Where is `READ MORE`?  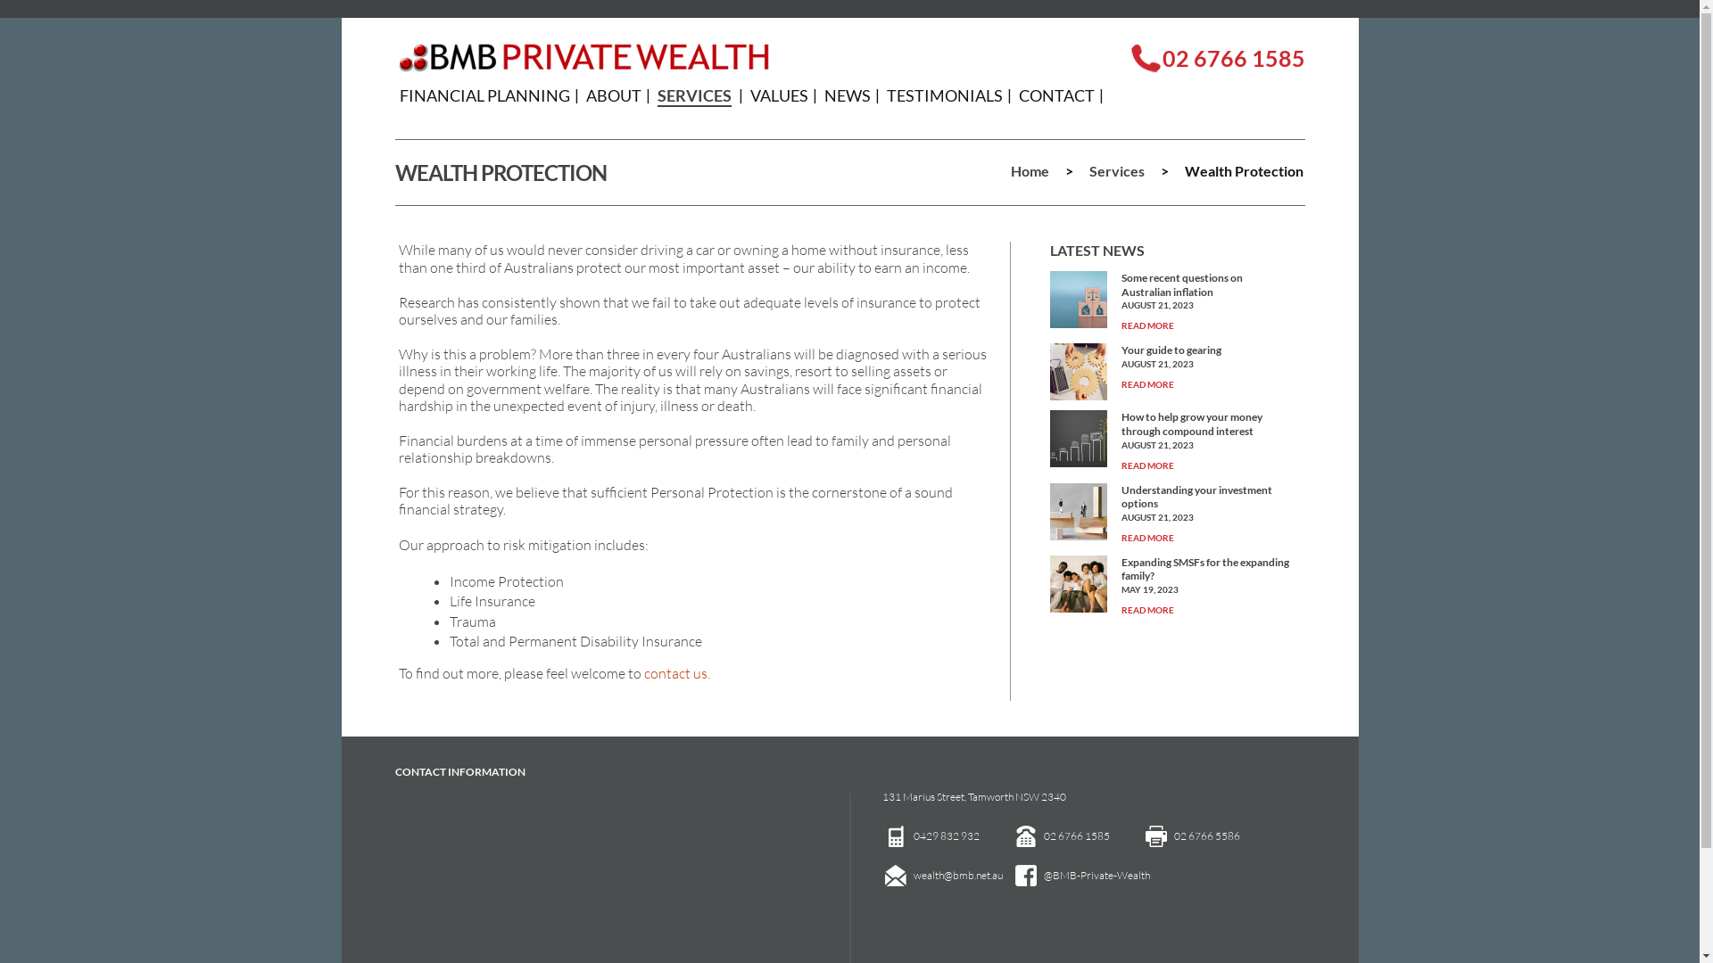 READ MORE is located at coordinates (1147, 610).